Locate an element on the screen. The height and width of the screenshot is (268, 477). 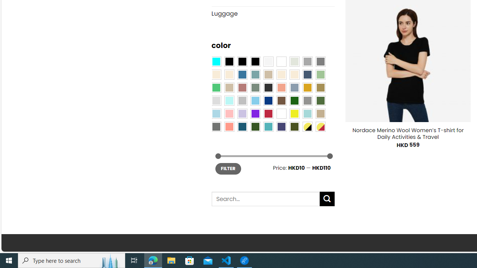
Army Green is located at coordinates (294, 126).